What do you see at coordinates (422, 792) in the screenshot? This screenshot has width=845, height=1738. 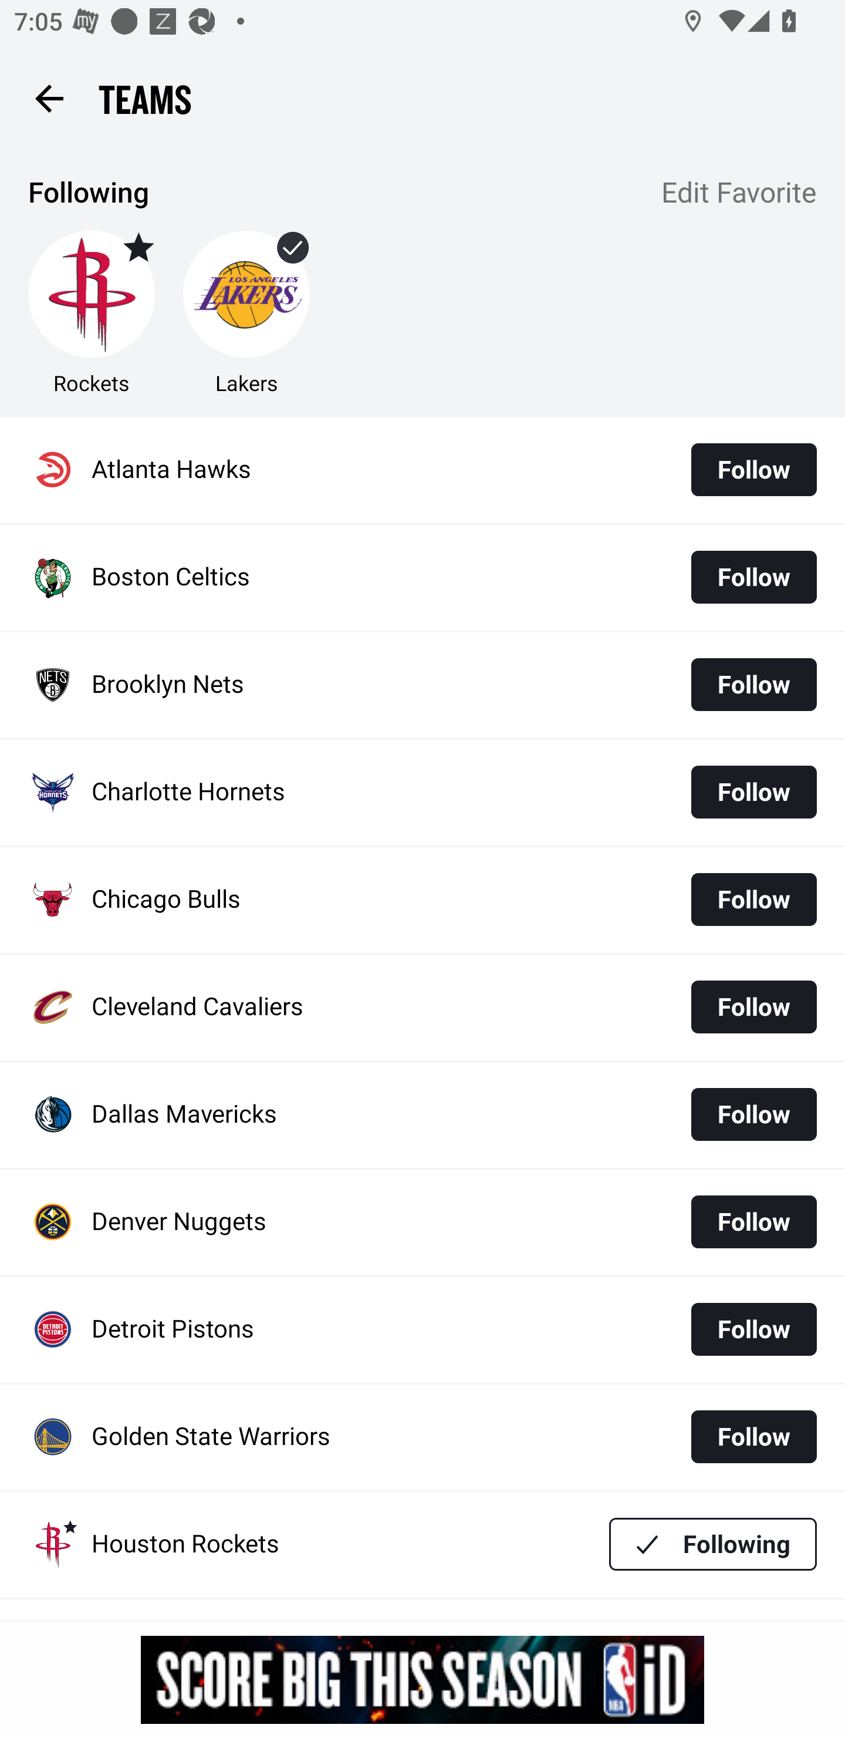 I see `Charlotte Hornets Follow` at bounding box center [422, 792].